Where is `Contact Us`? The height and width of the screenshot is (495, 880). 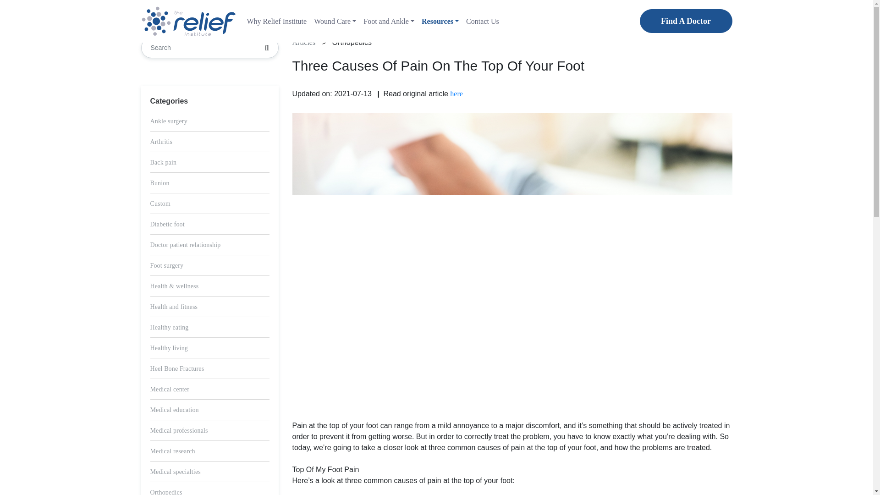 Contact Us is located at coordinates (482, 21).